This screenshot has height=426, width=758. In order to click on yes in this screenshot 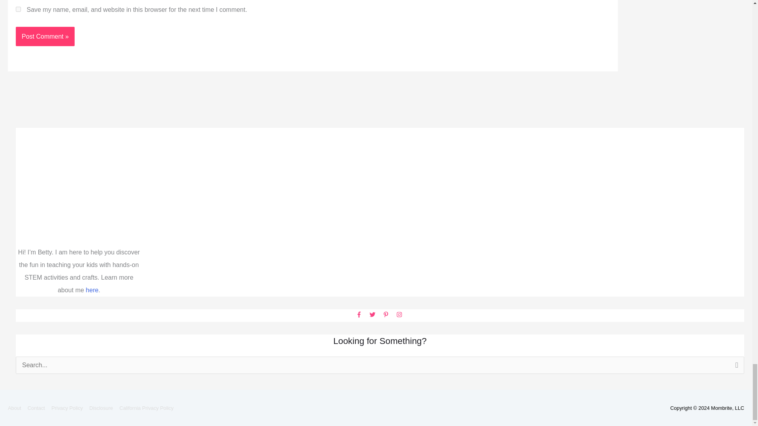, I will do `click(18, 9)`.